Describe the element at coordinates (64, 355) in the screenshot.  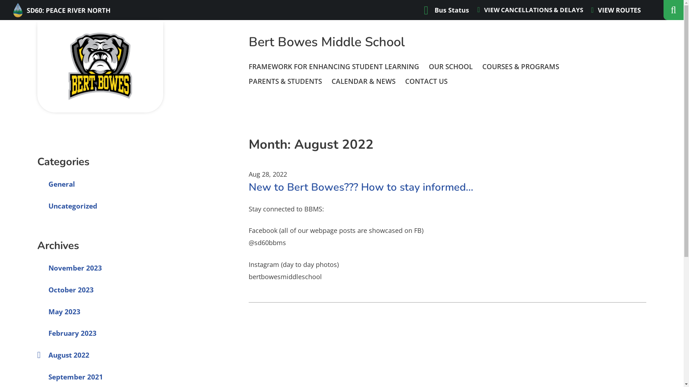
I see `August 2022` at that location.